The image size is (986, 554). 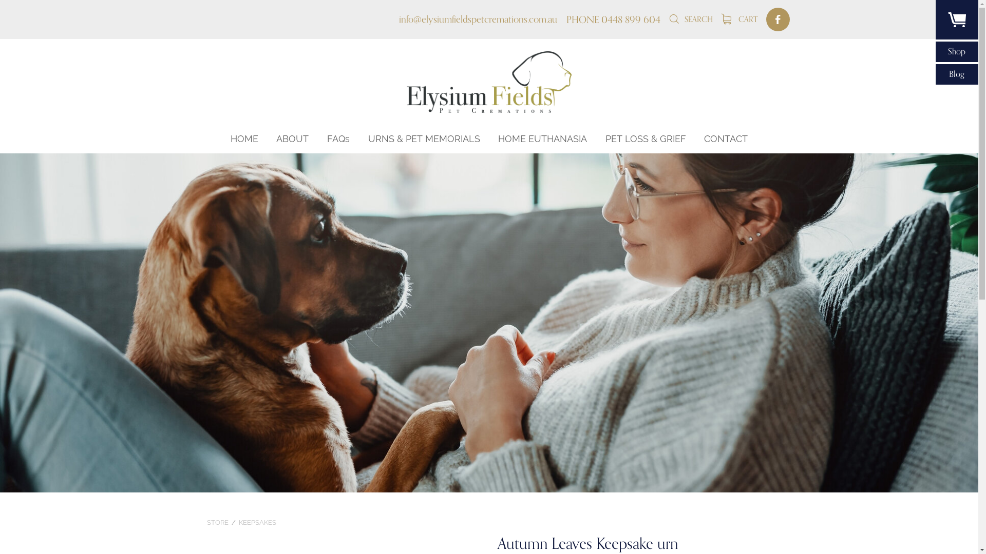 What do you see at coordinates (957, 52) in the screenshot?
I see `Shop` at bounding box center [957, 52].